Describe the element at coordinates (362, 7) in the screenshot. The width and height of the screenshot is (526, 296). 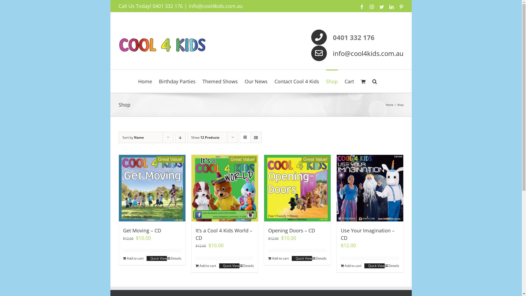
I see `Facebook` at that location.